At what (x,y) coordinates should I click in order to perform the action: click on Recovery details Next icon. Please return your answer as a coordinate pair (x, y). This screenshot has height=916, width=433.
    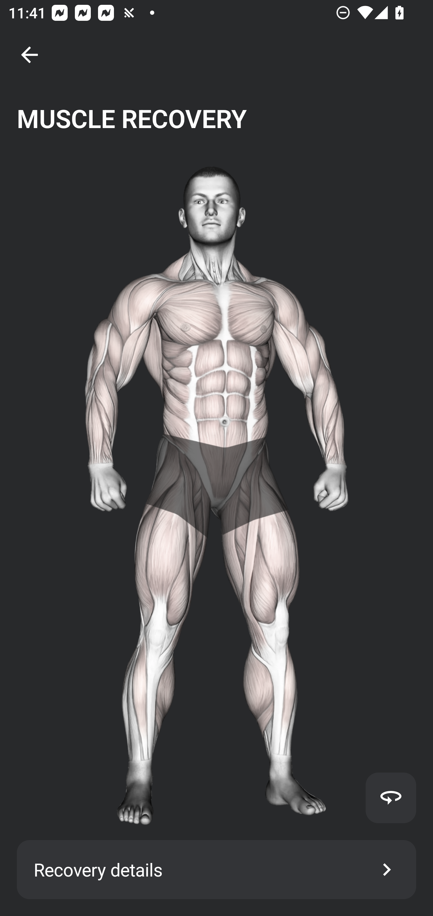
    Looking at the image, I should click on (216, 870).